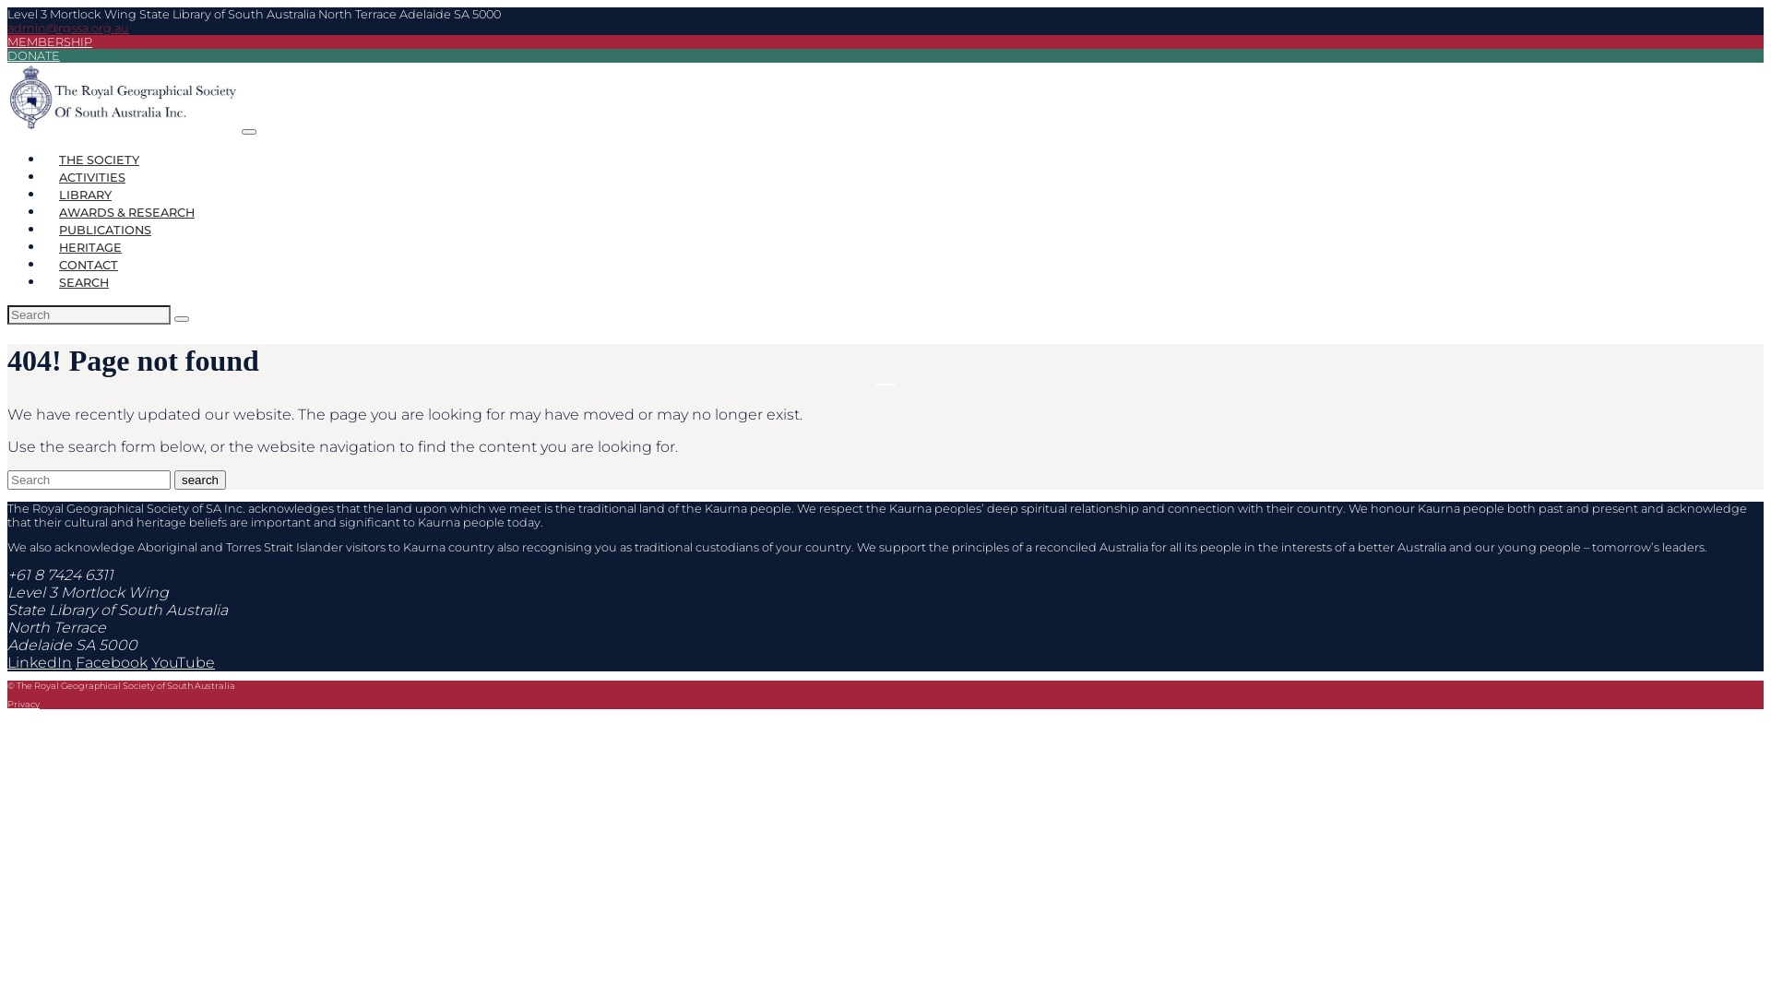 Image resolution: width=1771 pixels, height=996 pixels. I want to click on Privacy, so click(24, 705).